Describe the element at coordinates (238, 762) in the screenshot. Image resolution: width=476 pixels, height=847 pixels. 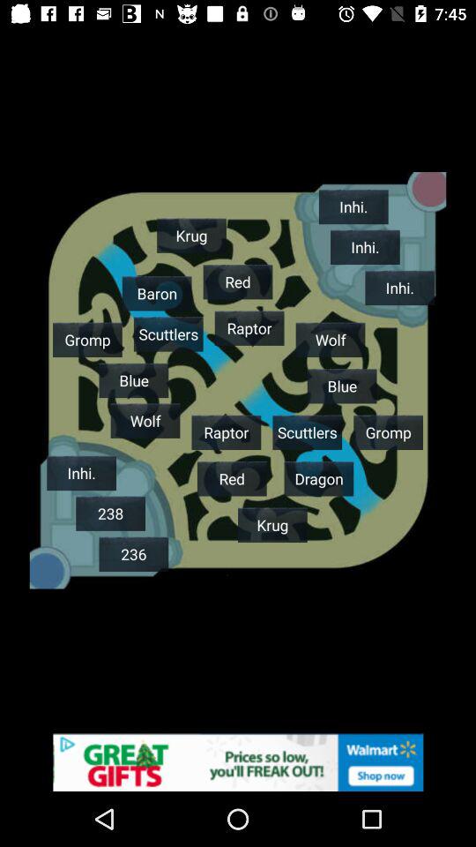
I see `banner advertisement` at that location.